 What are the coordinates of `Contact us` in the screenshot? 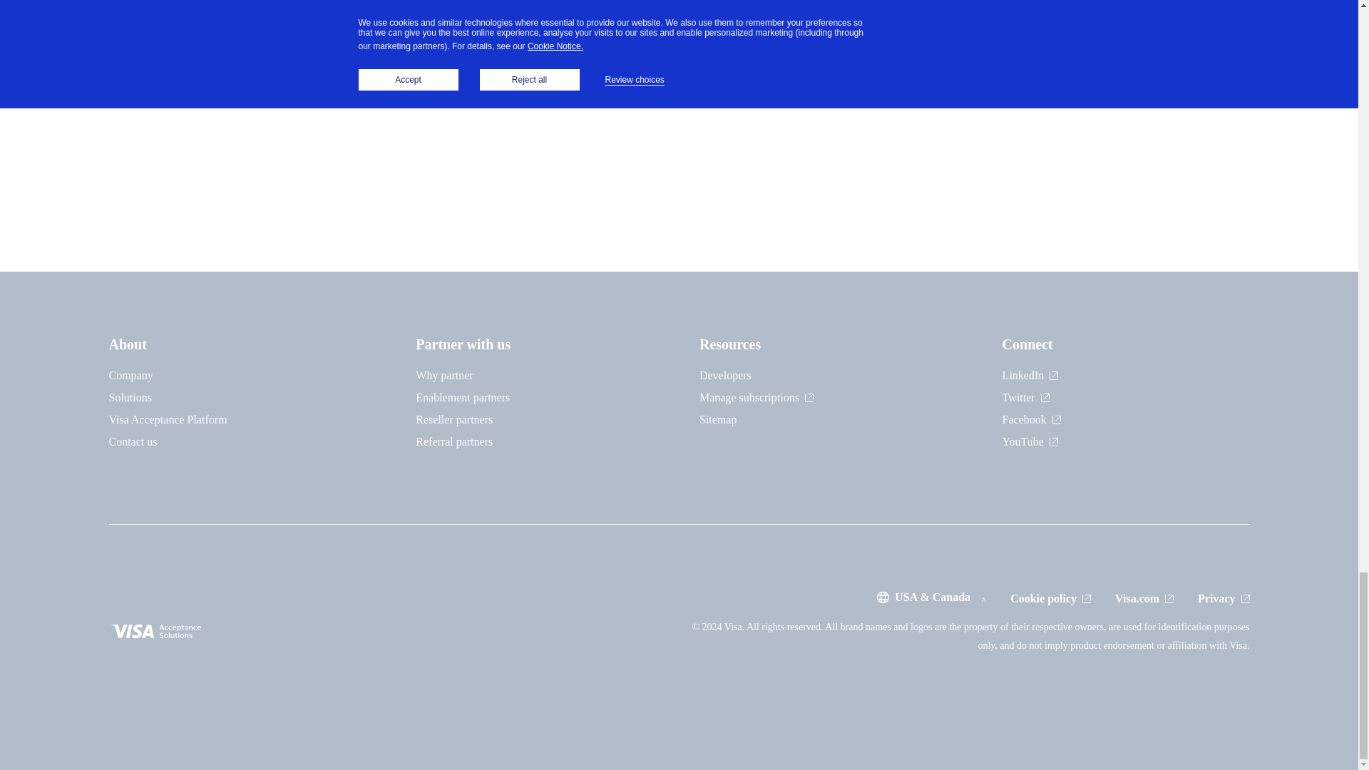 It's located at (133, 441).